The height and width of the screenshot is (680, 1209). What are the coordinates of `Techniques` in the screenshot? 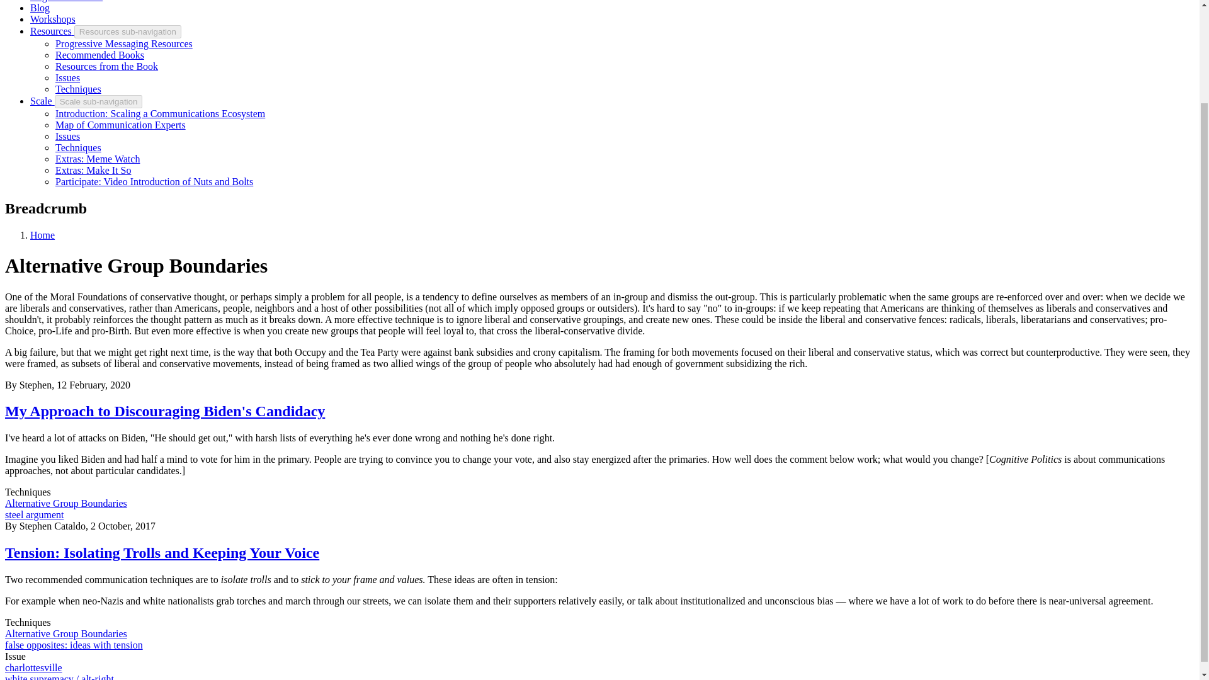 It's located at (78, 89).